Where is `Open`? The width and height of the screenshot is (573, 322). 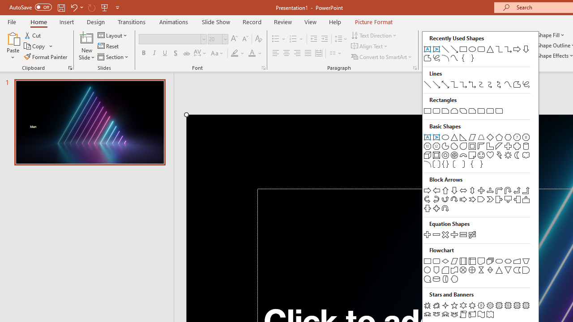 Open is located at coordinates (225, 39).